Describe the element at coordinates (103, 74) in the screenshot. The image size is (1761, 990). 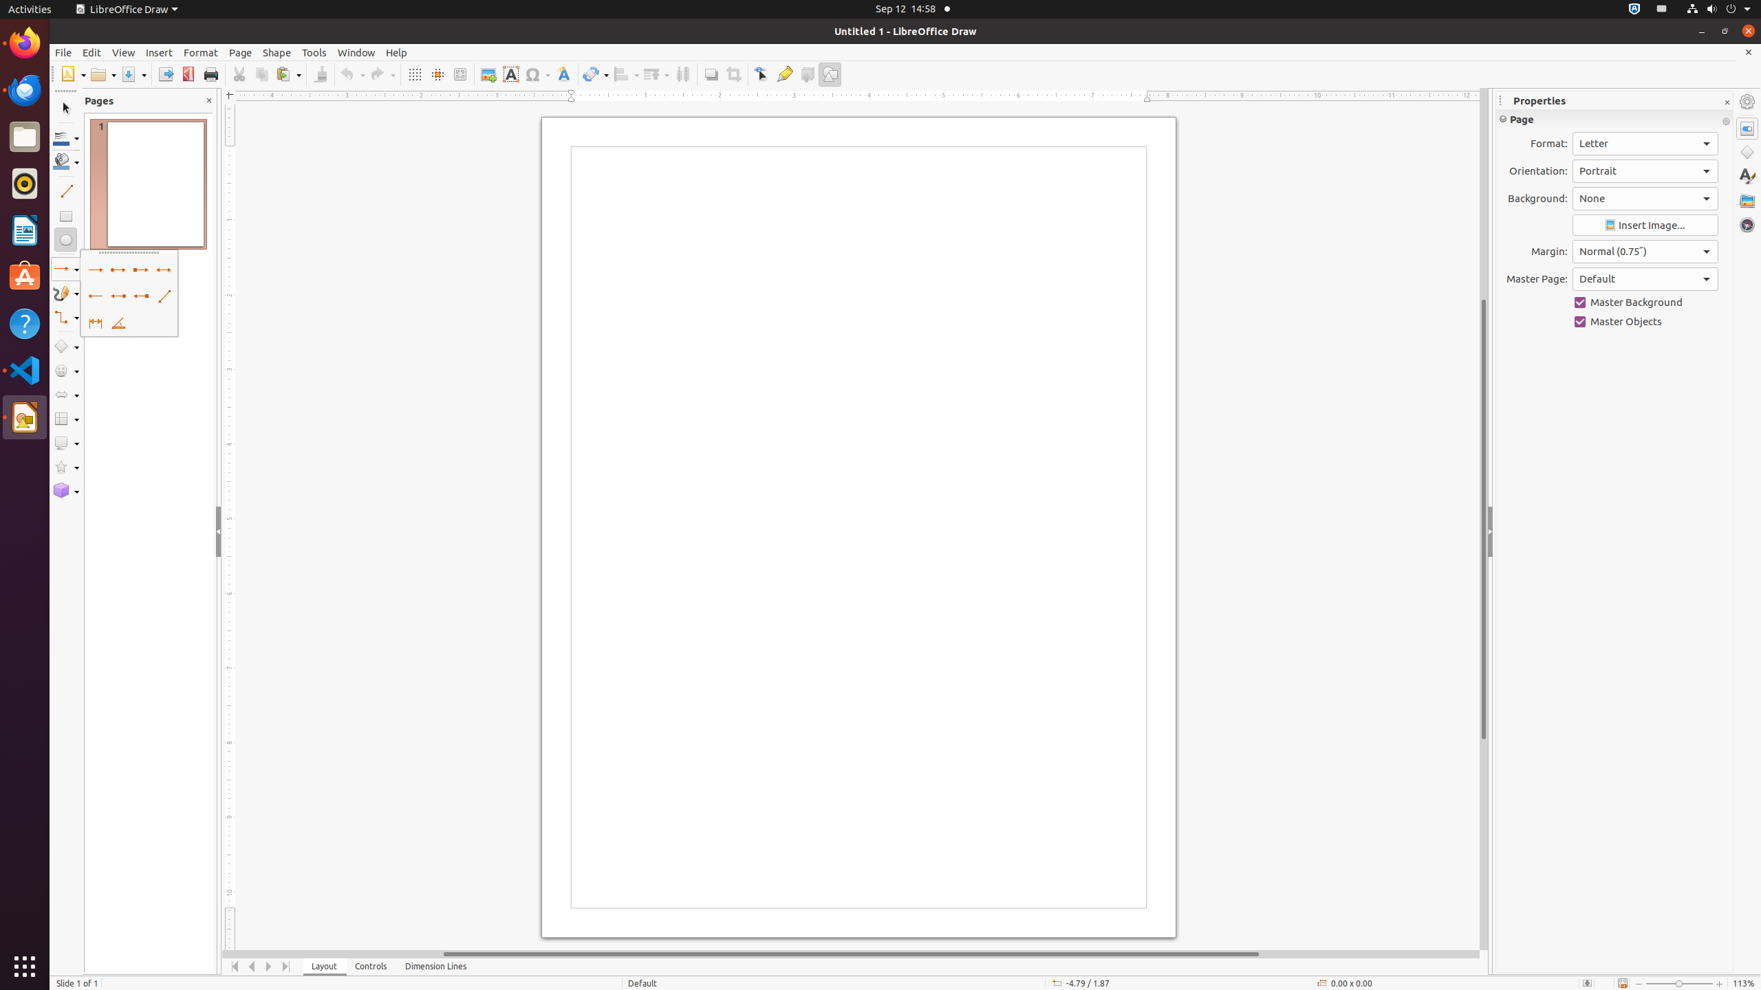
I see `Open` at that location.